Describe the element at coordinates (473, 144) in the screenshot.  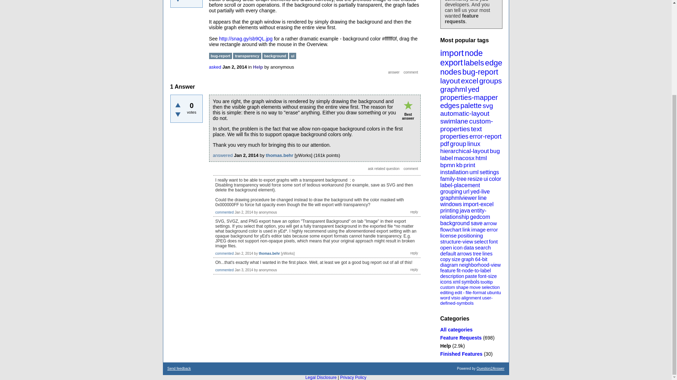
I see `linux` at that location.